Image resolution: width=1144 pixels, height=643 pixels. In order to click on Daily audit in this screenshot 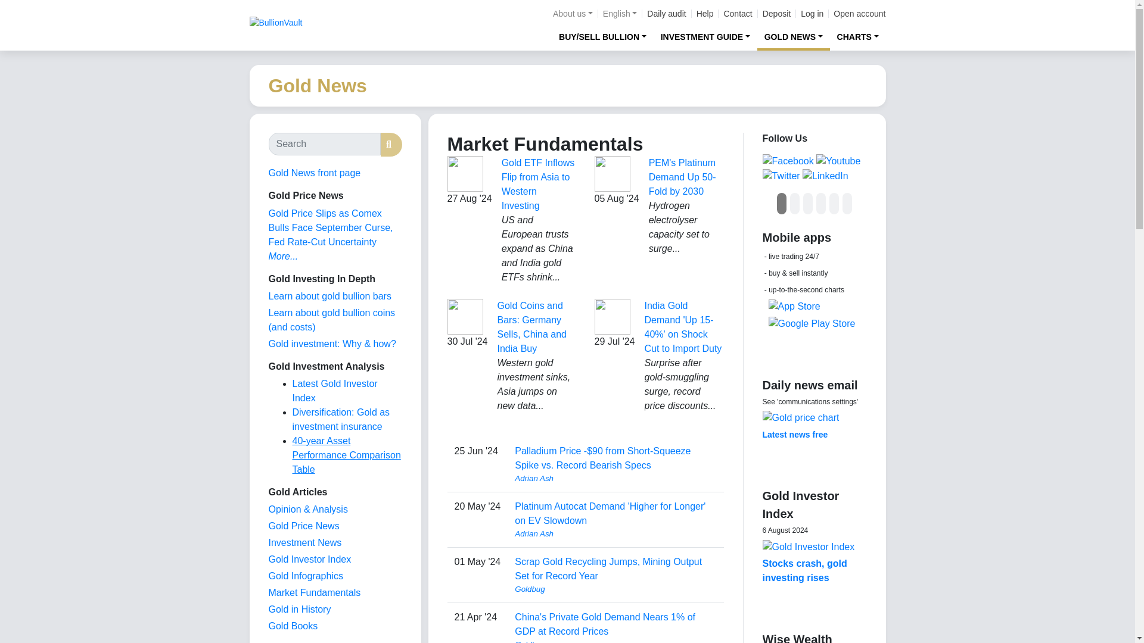, I will do `click(666, 14)`.